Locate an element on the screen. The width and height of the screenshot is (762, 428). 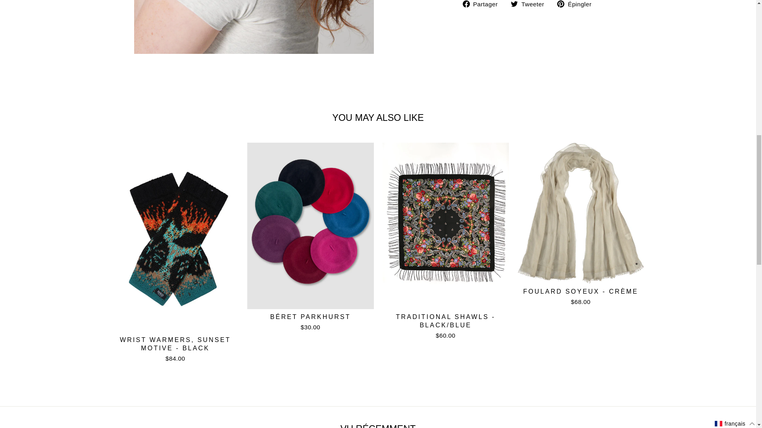
Tweeter sur Twitter is located at coordinates (530, 4).